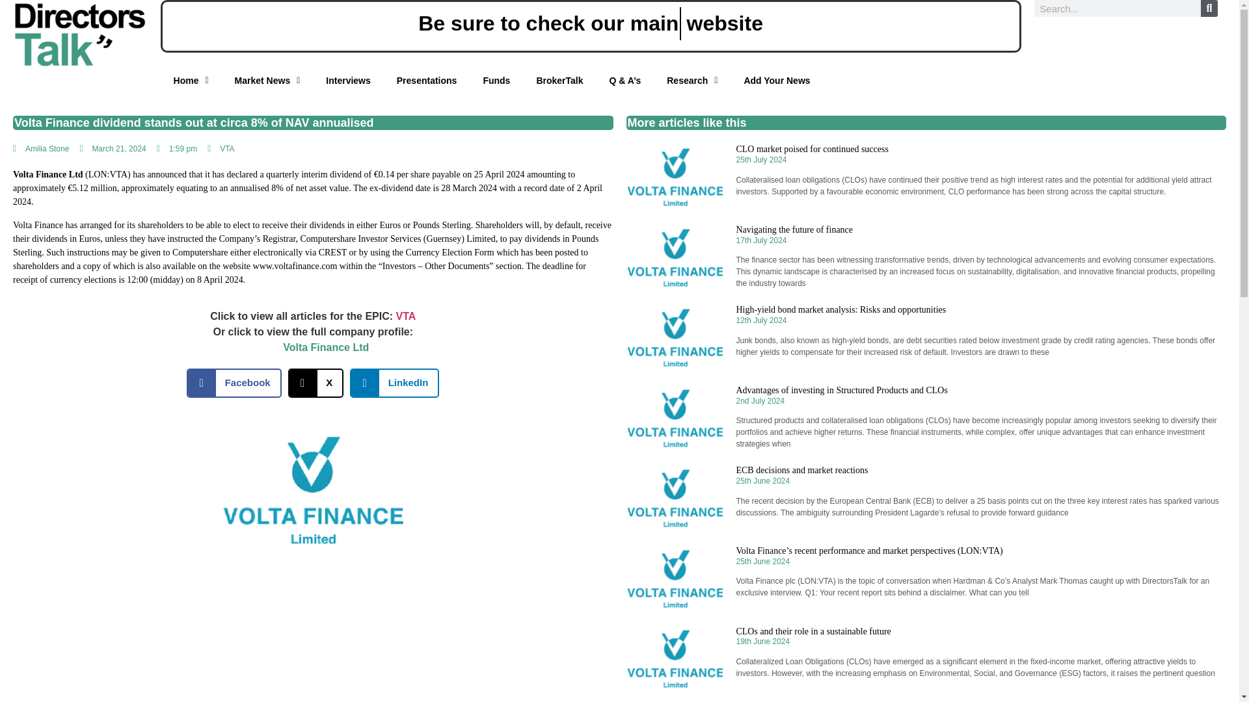 The height and width of the screenshot is (702, 1249). I want to click on Funds, so click(375, 81).